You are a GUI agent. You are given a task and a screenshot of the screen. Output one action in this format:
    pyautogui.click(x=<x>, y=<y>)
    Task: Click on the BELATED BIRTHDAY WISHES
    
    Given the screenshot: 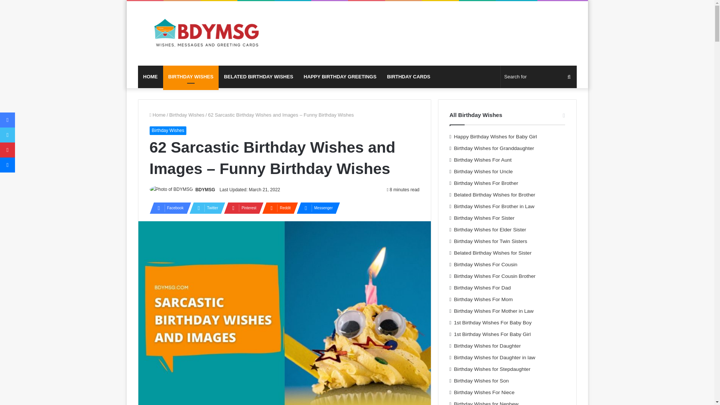 What is the action you would take?
    pyautogui.click(x=259, y=76)
    